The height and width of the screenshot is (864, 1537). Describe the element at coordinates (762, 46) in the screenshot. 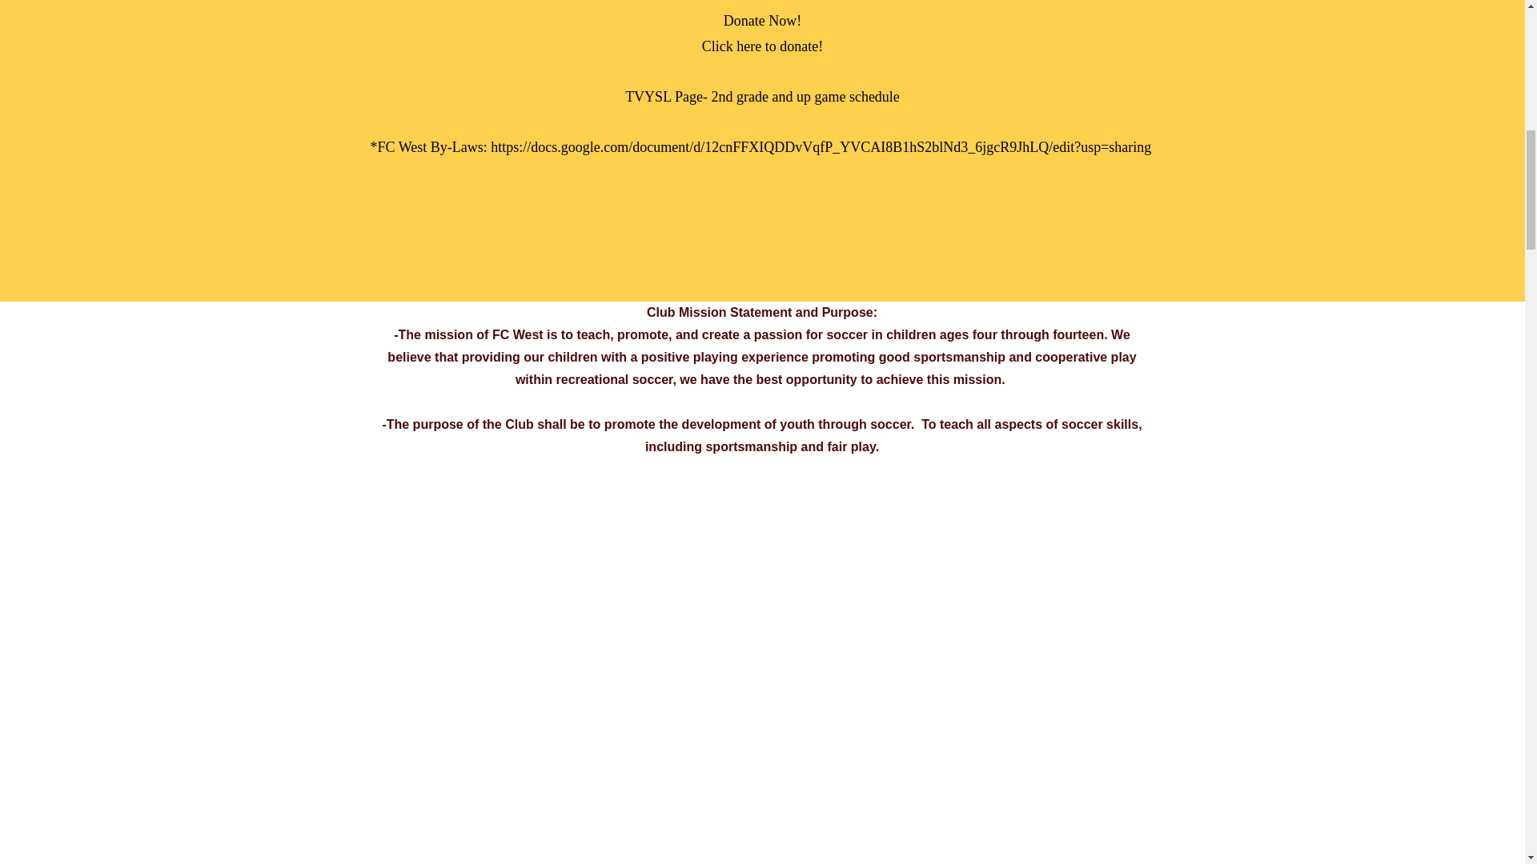

I see `Click here to donate!` at that location.